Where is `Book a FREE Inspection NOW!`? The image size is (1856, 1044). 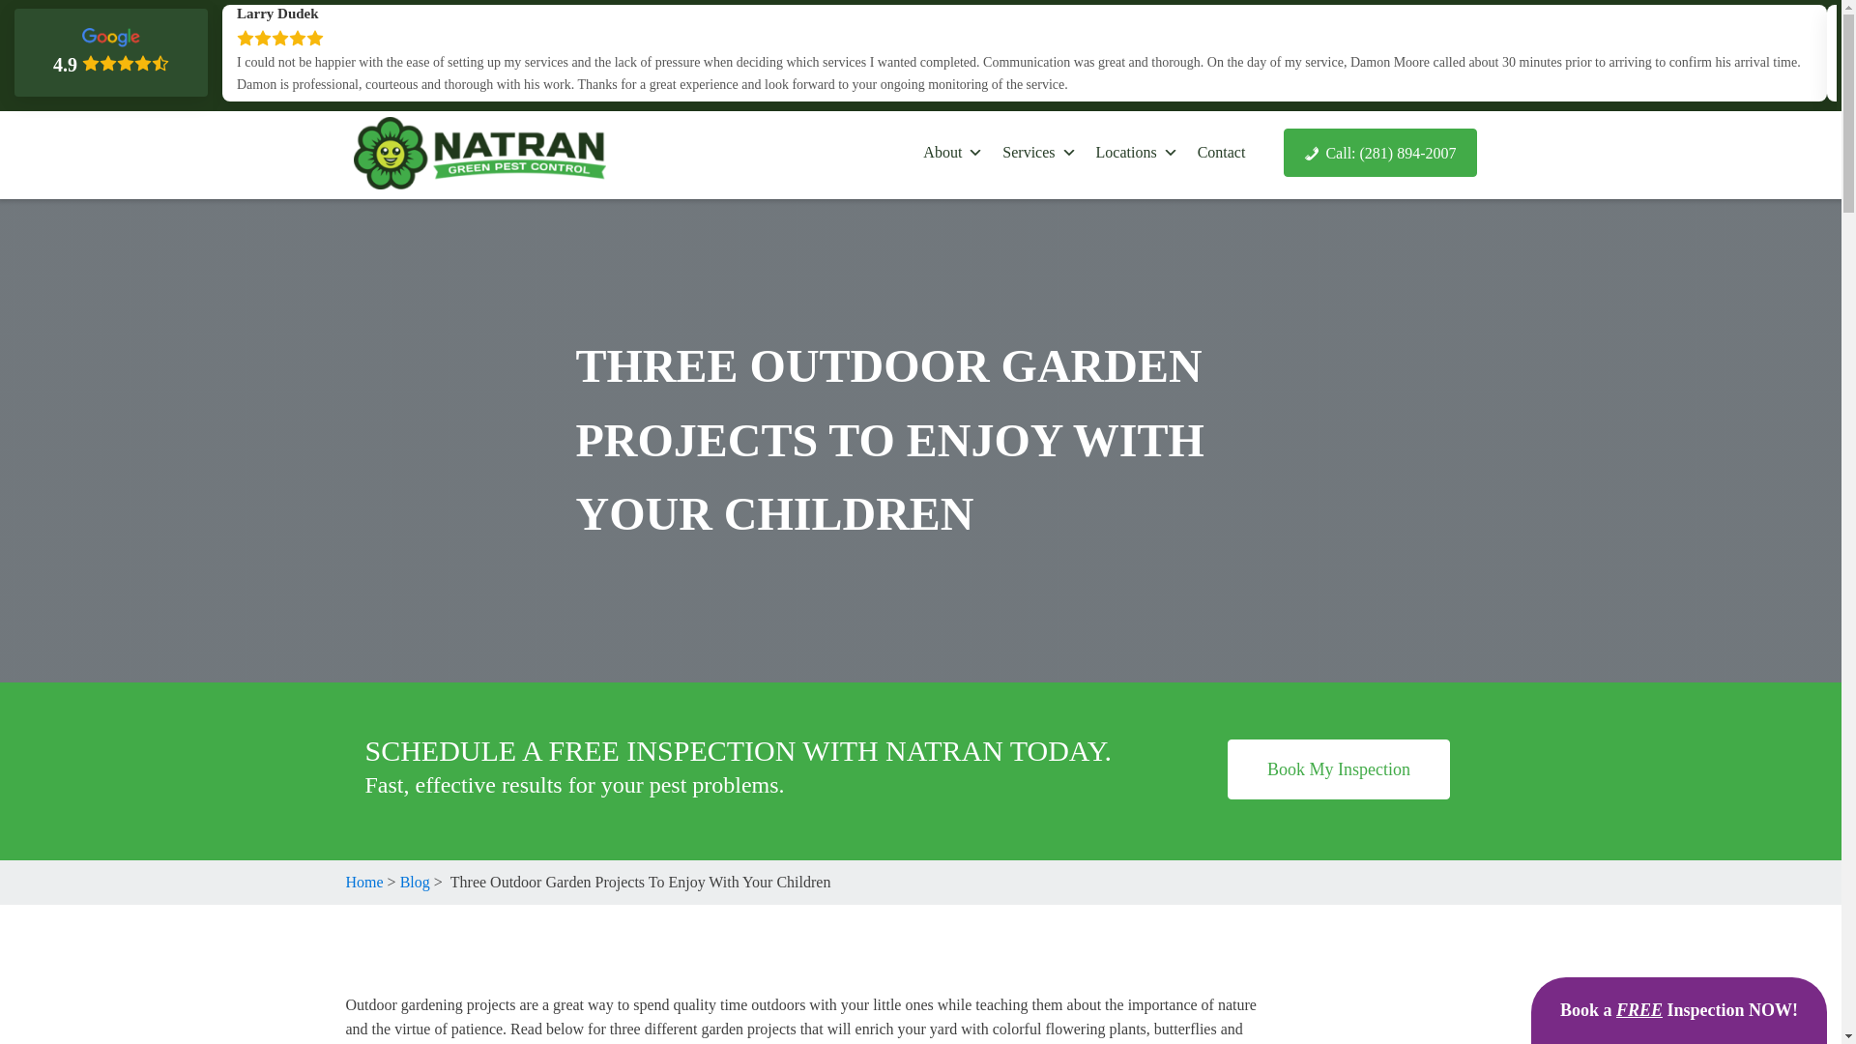 Book a FREE Inspection NOW! is located at coordinates (1678, 1010).